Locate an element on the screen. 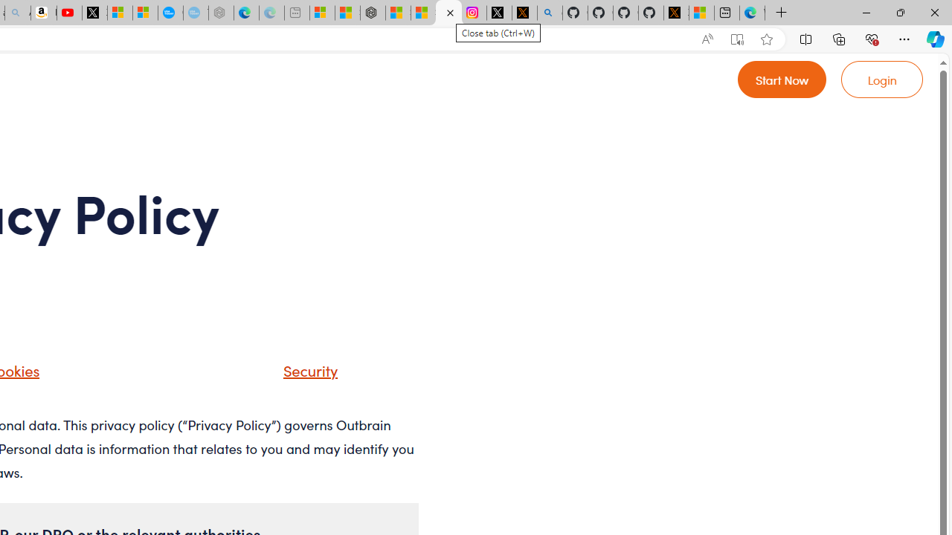  Day 1: Arriving in Yemen (surreal to be here) - YouTube is located at coordinates (69, 13).